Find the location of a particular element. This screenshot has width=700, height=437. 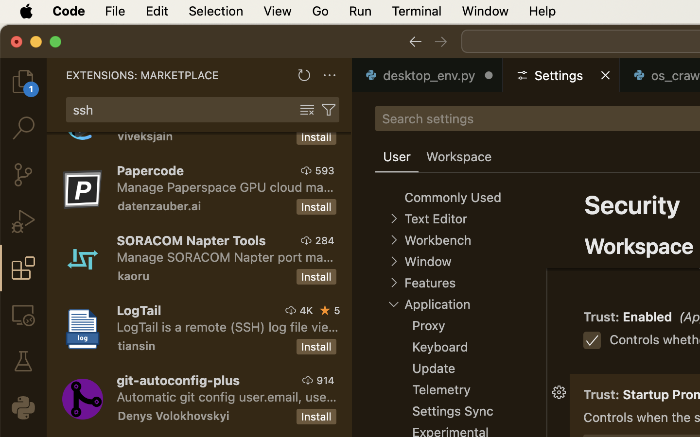

1 Settings   is located at coordinates (562, 75).